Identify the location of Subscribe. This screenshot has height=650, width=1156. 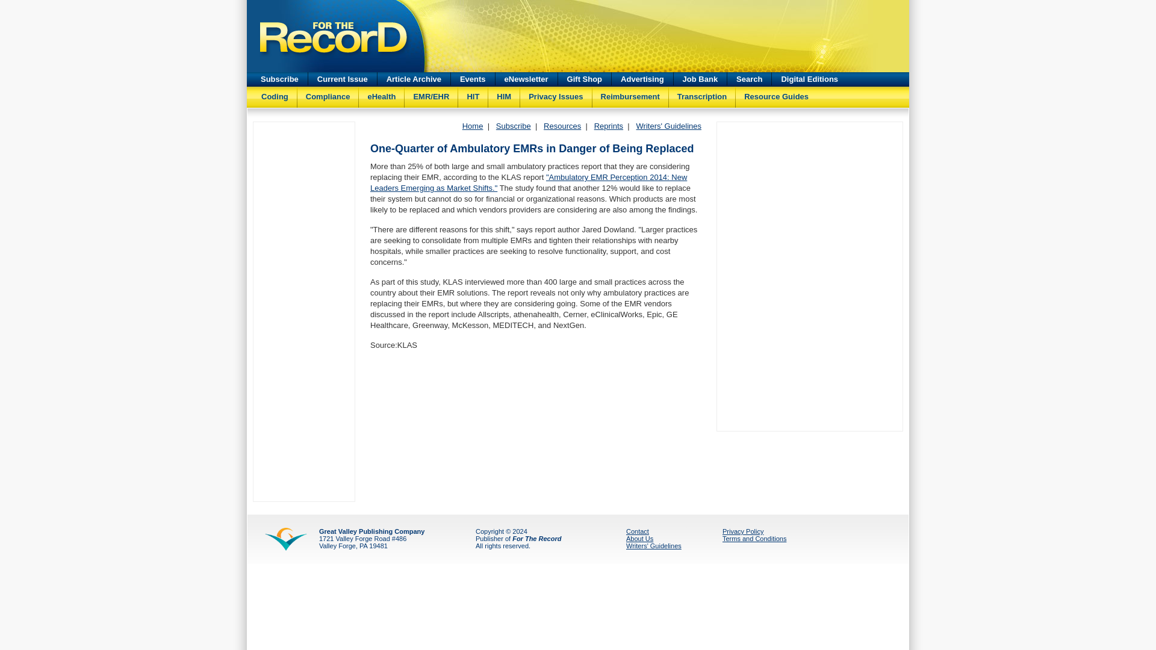
(513, 126).